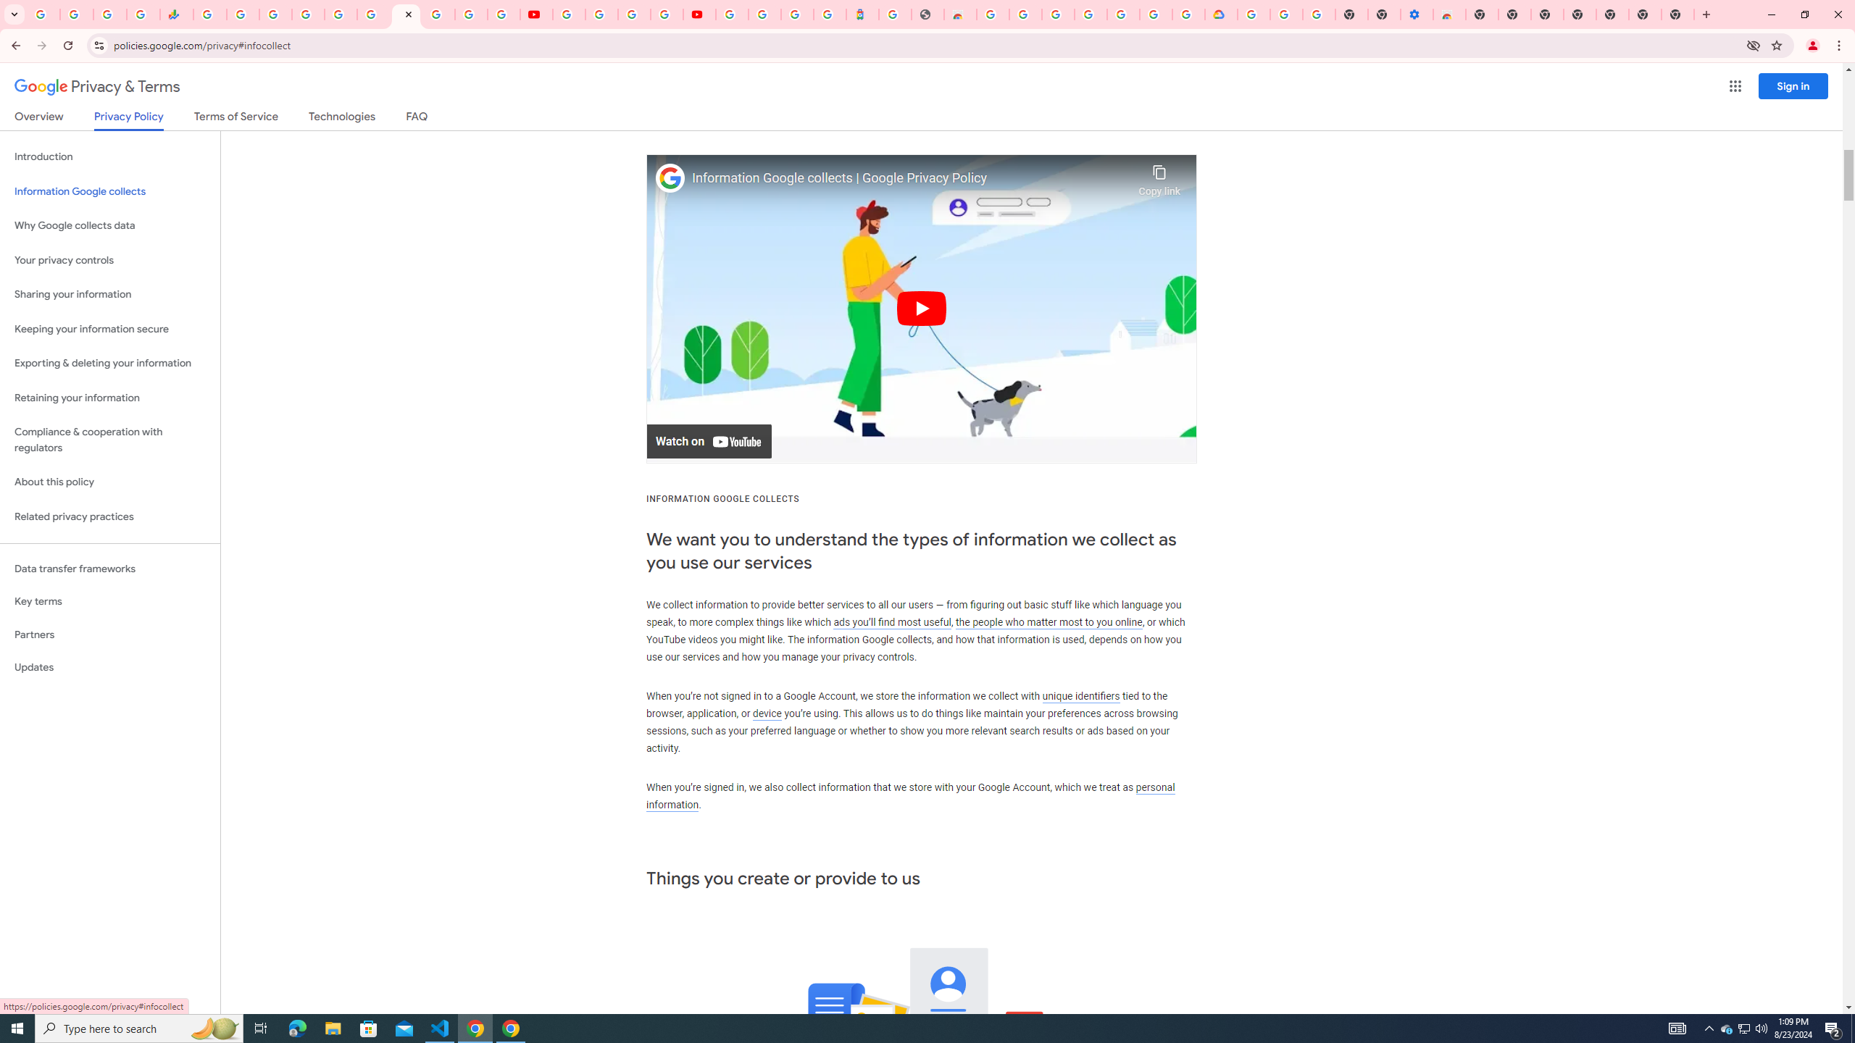 The width and height of the screenshot is (1855, 1043). What do you see at coordinates (634, 14) in the screenshot?
I see `Create your Google Account` at bounding box center [634, 14].